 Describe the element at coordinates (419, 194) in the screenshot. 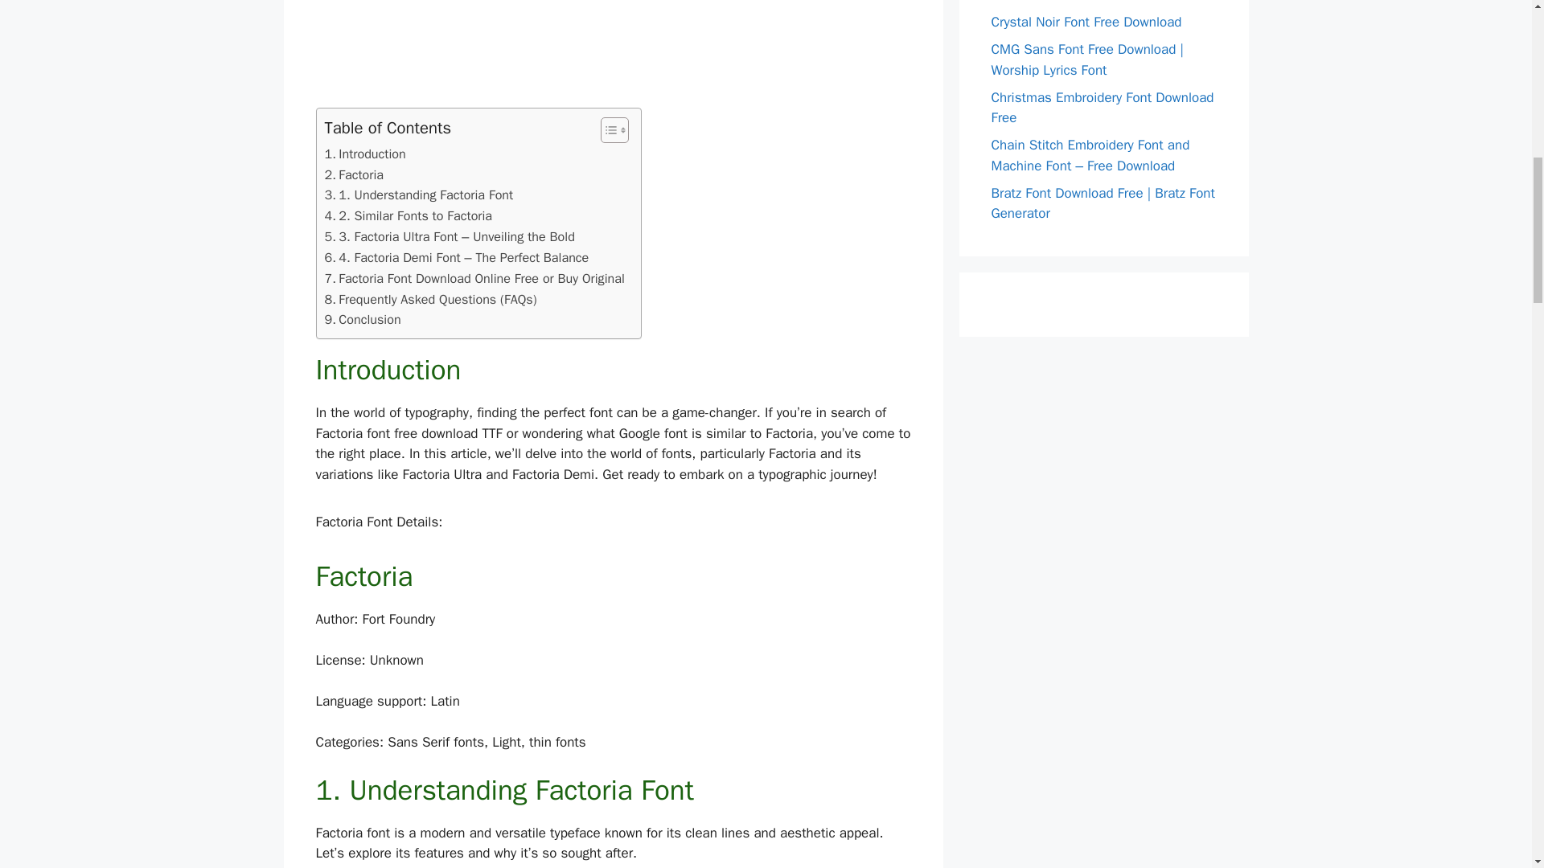

I see `1. Understanding Factoria Font` at that location.